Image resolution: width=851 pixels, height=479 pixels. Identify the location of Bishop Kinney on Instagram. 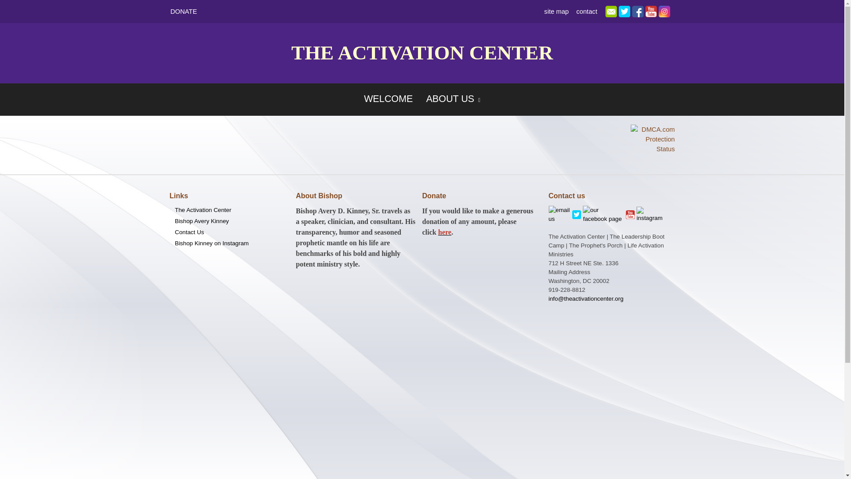
(229, 243).